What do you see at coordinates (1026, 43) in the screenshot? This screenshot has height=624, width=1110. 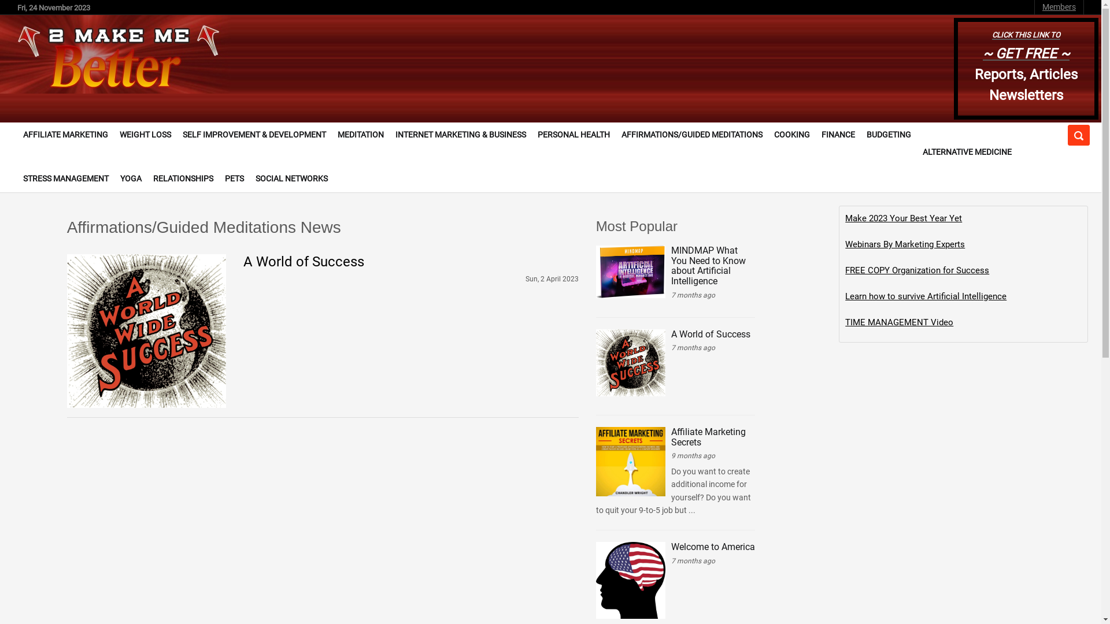 I see `CLICK THIS LINK TO
~ GET FREE ~` at bounding box center [1026, 43].